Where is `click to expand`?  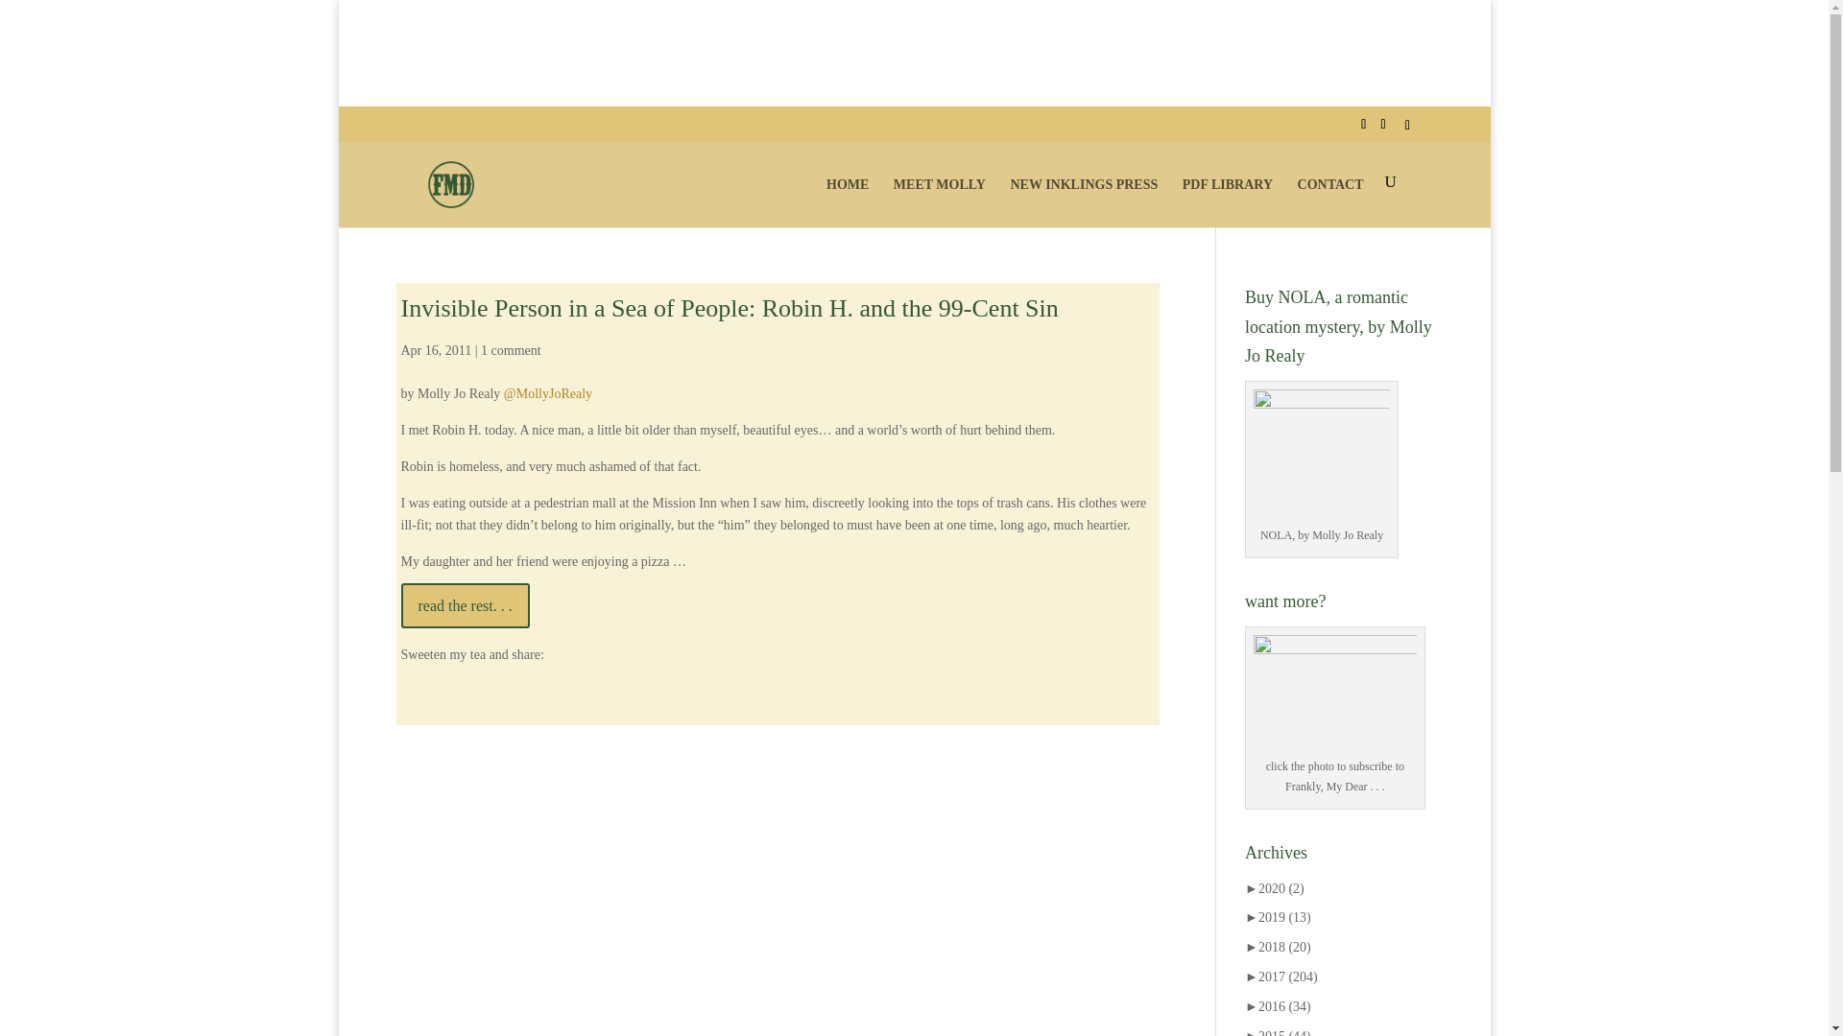
click to expand is located at coordinates (1278, 917).